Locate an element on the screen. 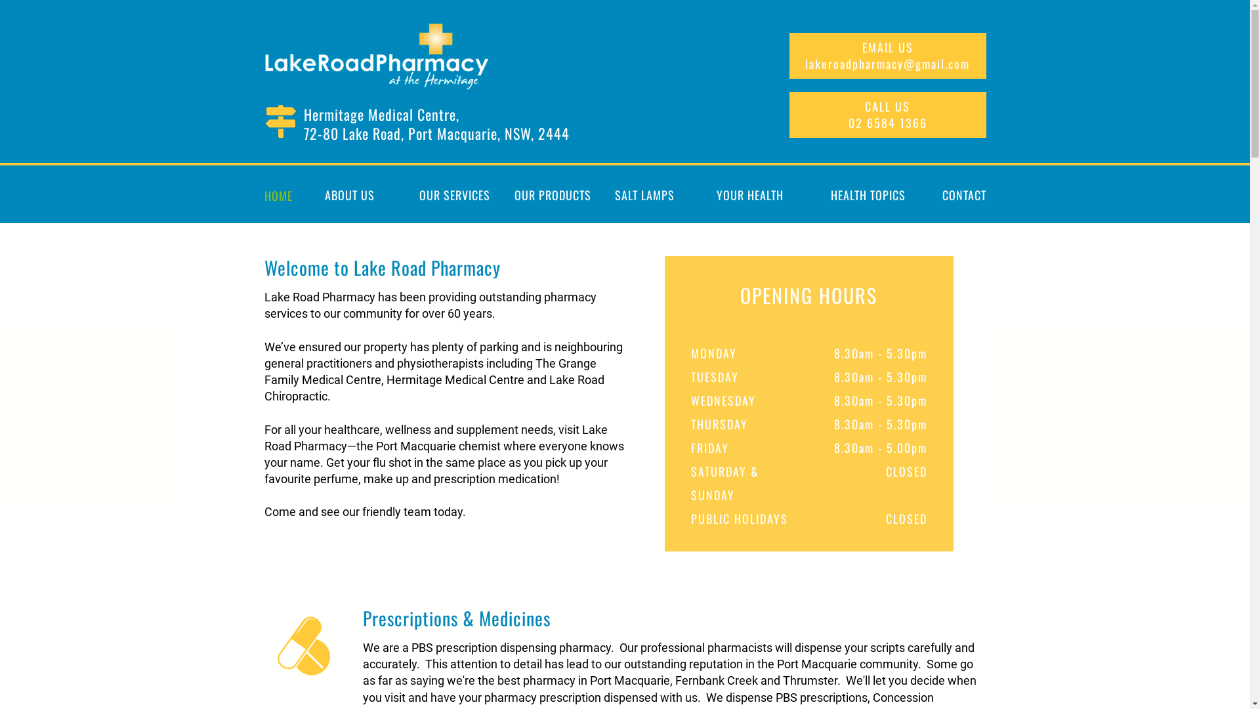 This screenshot has width=1260, height=709. HOME is located at coordinates (283, 196).